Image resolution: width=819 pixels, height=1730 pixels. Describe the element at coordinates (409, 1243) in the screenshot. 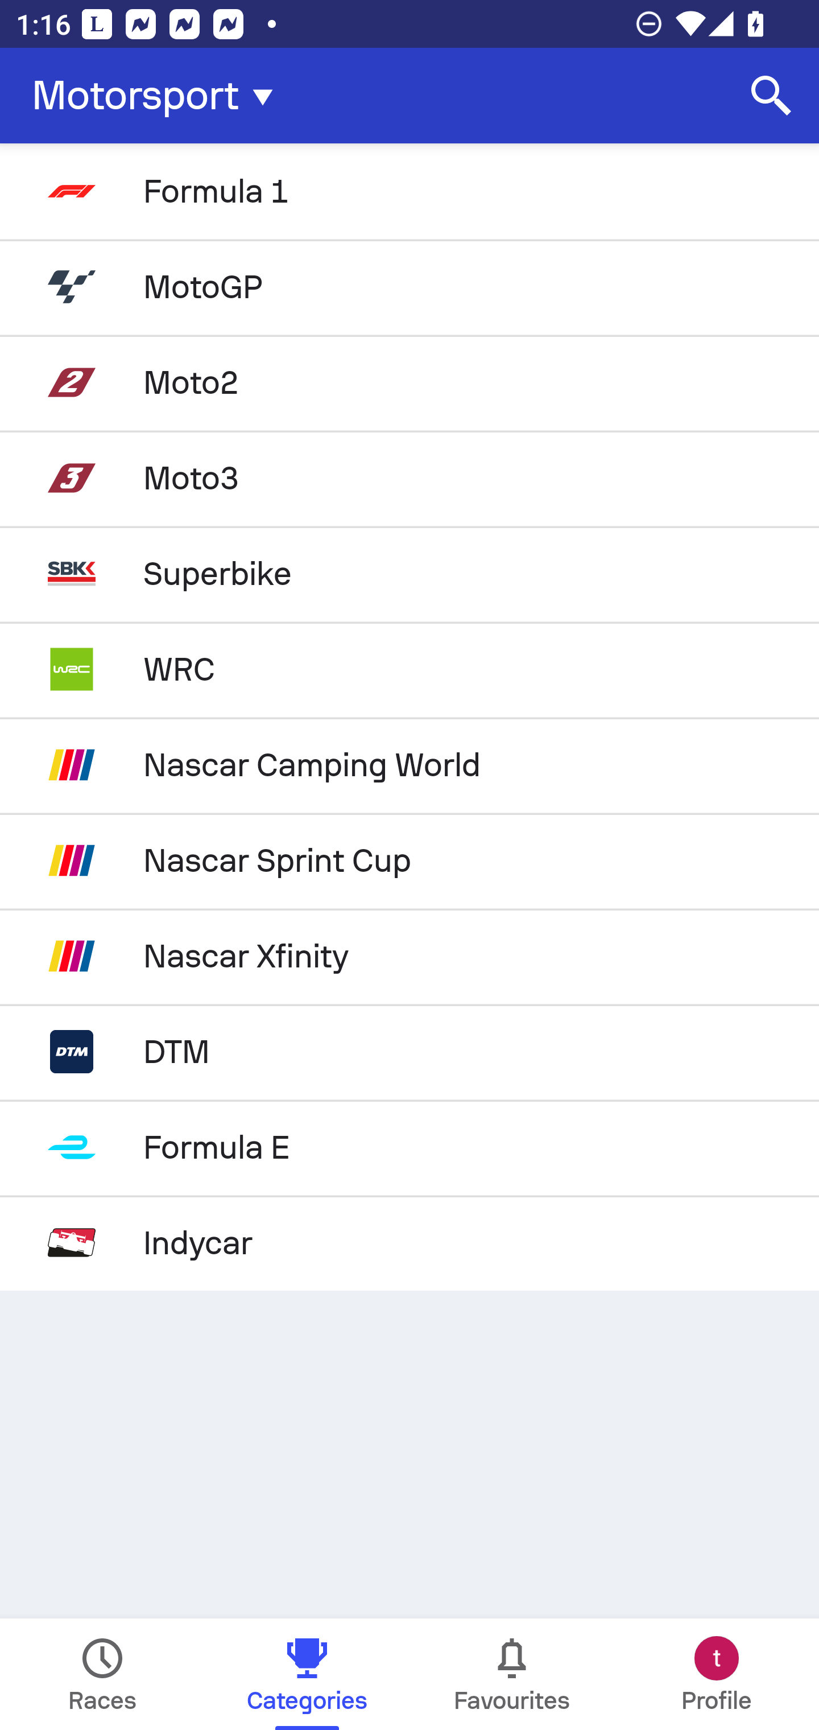

I see `Indycar` at that location.